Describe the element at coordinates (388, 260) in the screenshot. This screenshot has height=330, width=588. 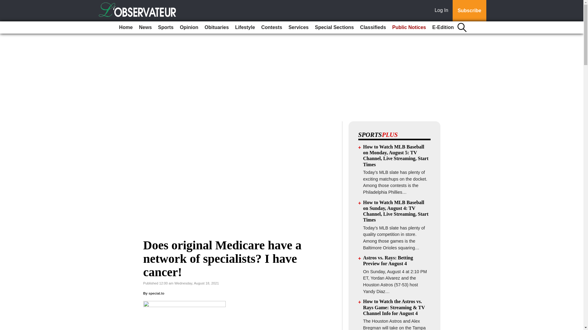
I see `Astros vs. Rays: Betting Preview for August 4` at that location.